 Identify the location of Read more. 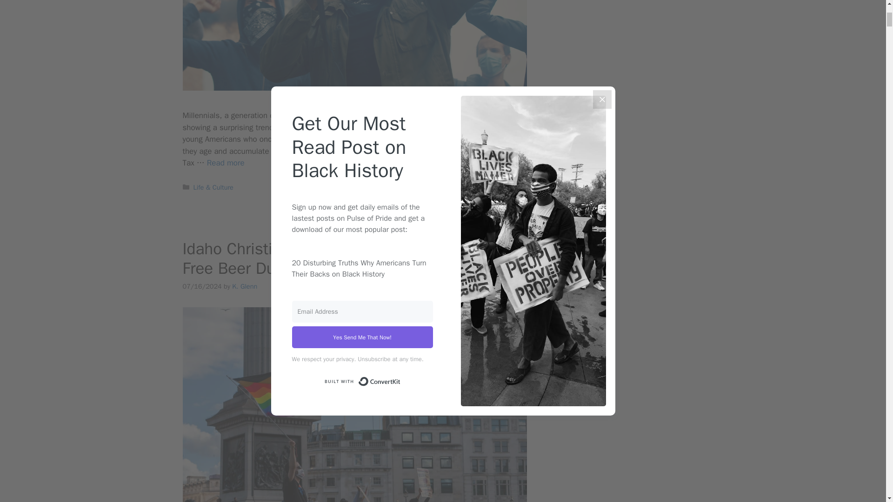
(226, 163).